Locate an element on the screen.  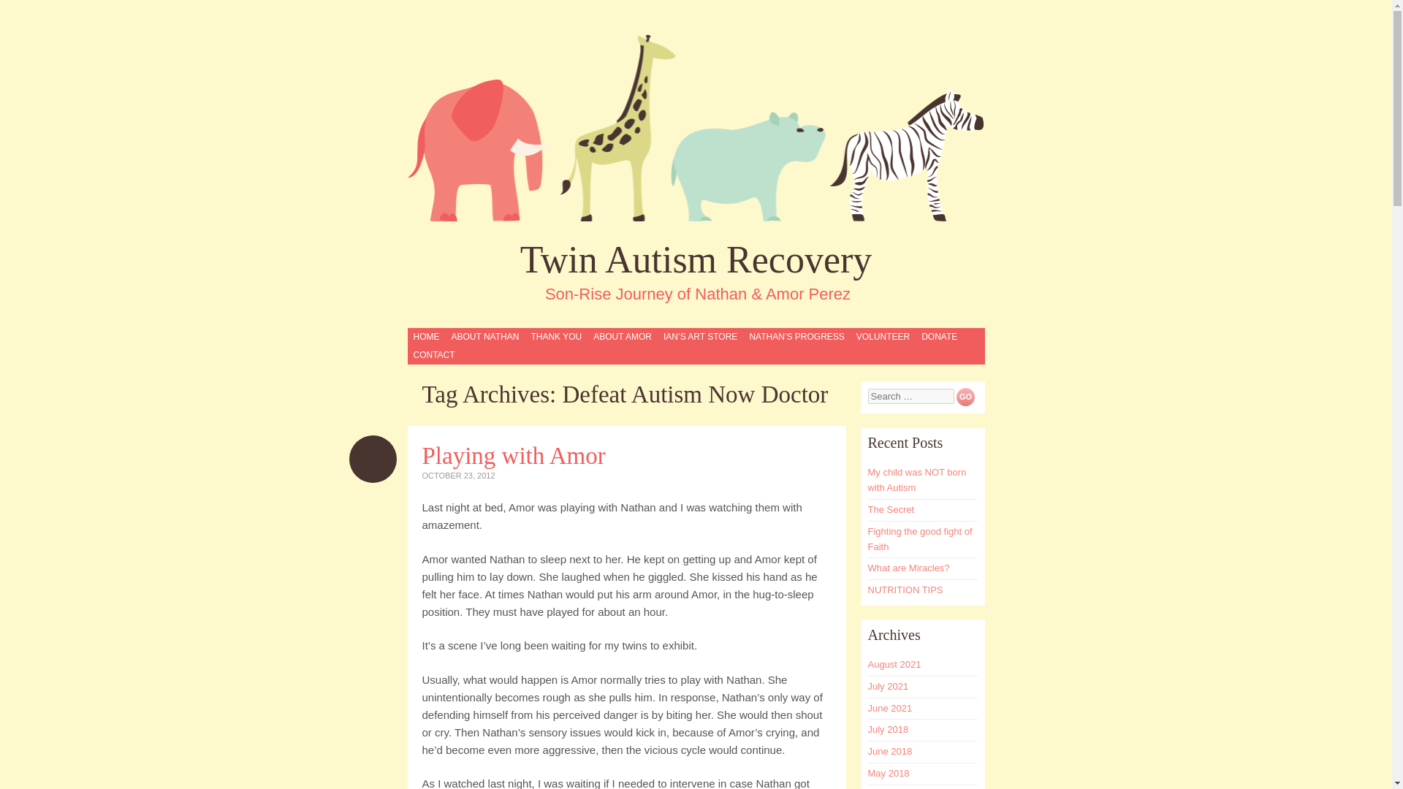
August 2021 is located at coordinates (894, 663).